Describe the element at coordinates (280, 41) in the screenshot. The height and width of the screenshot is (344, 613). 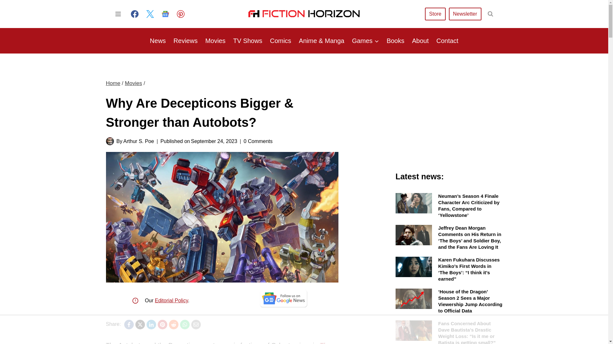
I see `Comics` at that location.